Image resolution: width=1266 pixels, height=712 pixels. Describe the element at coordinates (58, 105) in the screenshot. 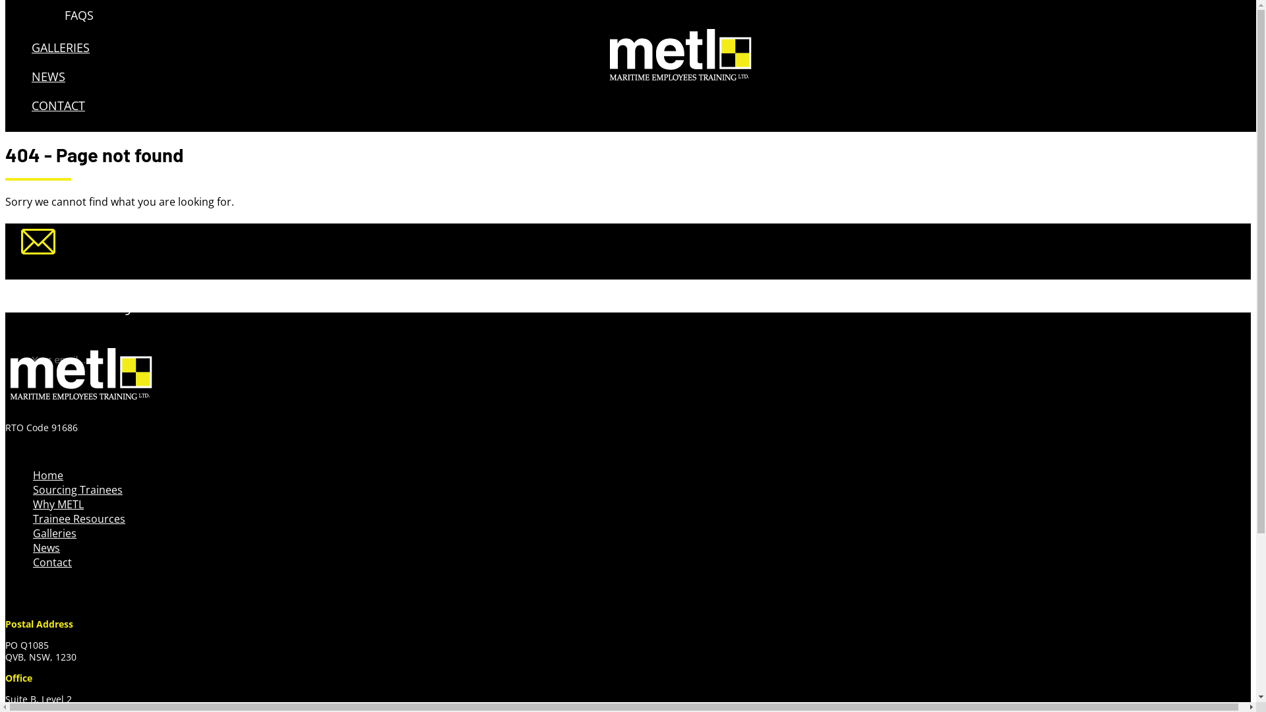

I see `CONTACT` at that location.